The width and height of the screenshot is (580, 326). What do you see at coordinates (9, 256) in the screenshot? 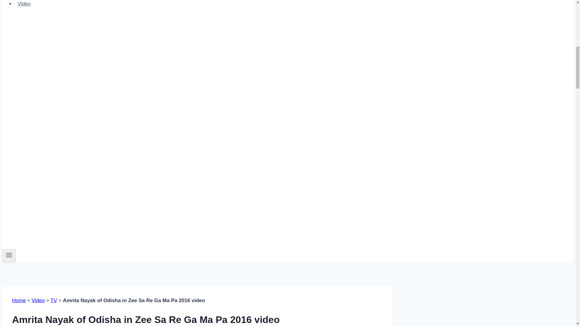
I see `Toggle Menu` at bounding box center [9, 256].